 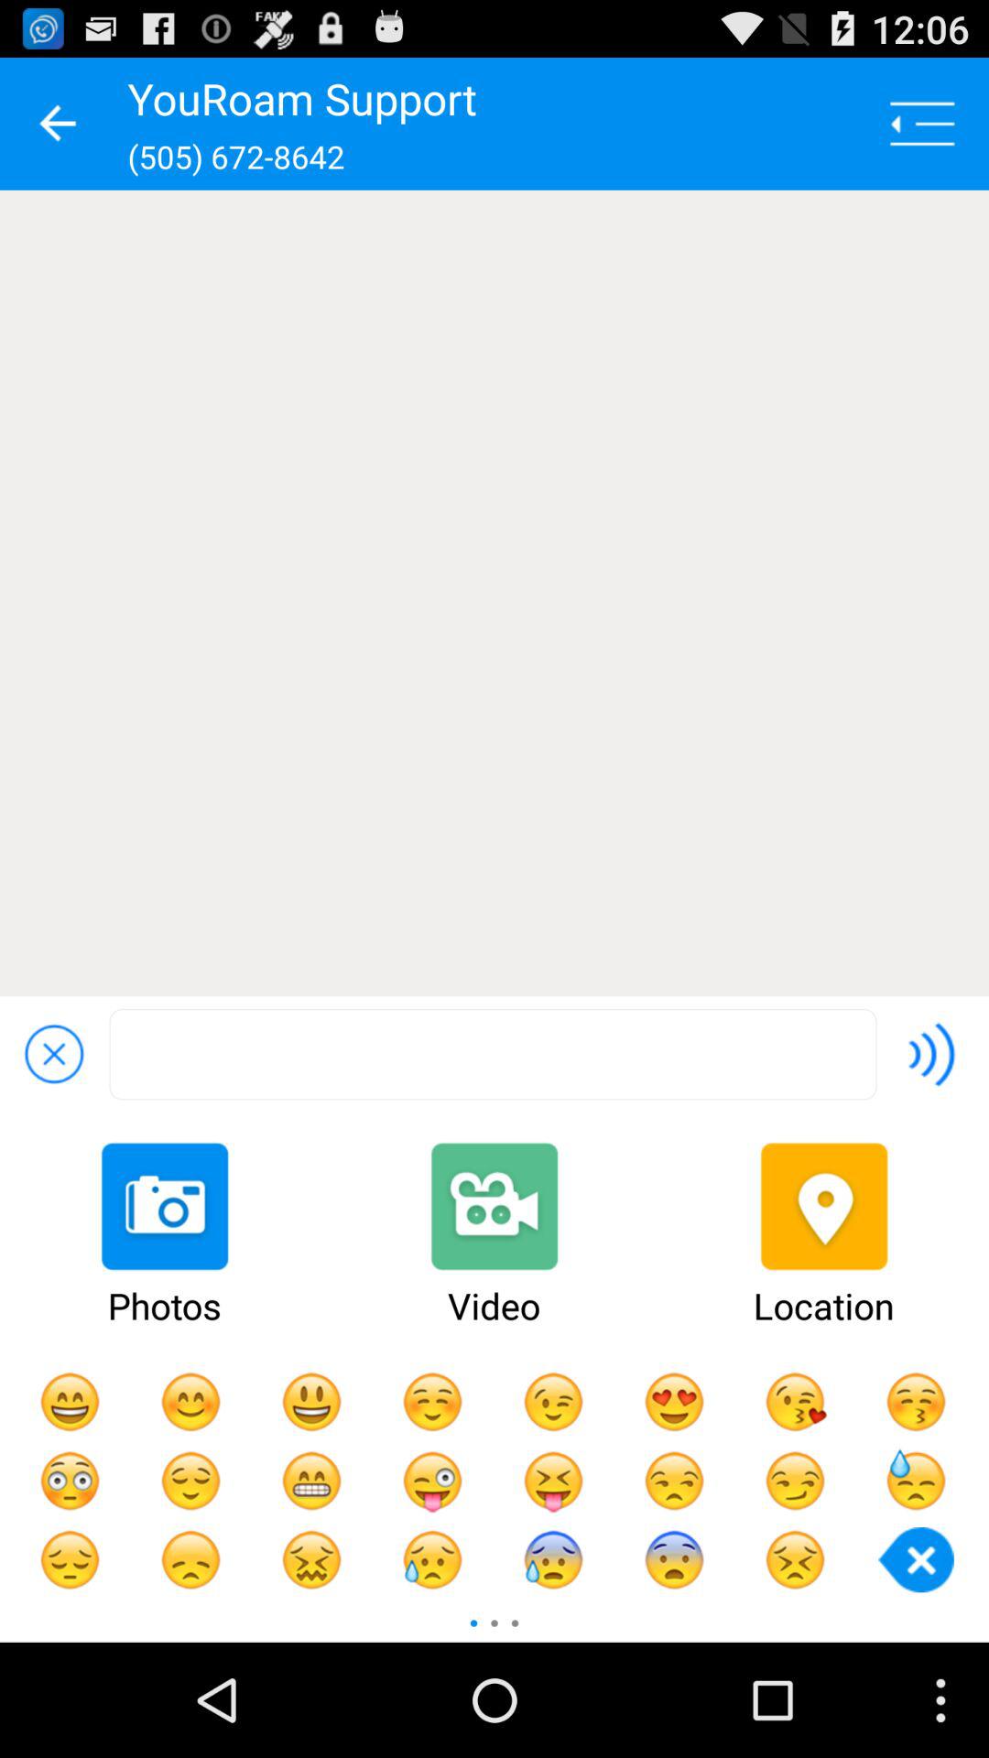 What do you see at coordinates (493, 1055) in the screenshot?
I see `enter text` at bounding box center [493, 1055].